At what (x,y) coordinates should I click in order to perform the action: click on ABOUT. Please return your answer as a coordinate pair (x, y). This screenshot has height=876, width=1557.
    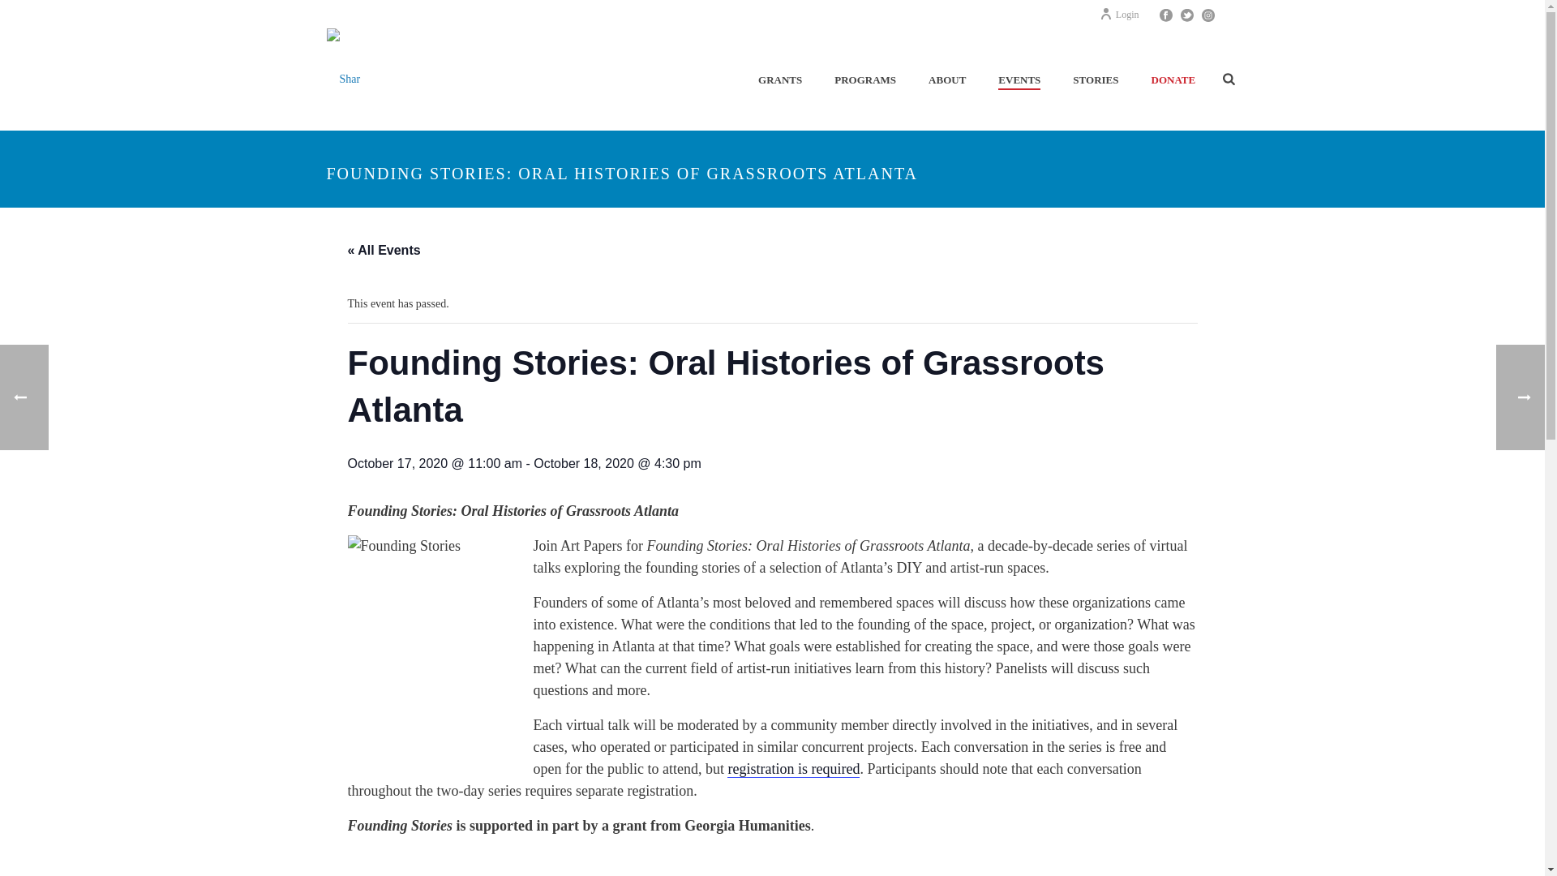
    Looking at the image, I should click on (947, 80).